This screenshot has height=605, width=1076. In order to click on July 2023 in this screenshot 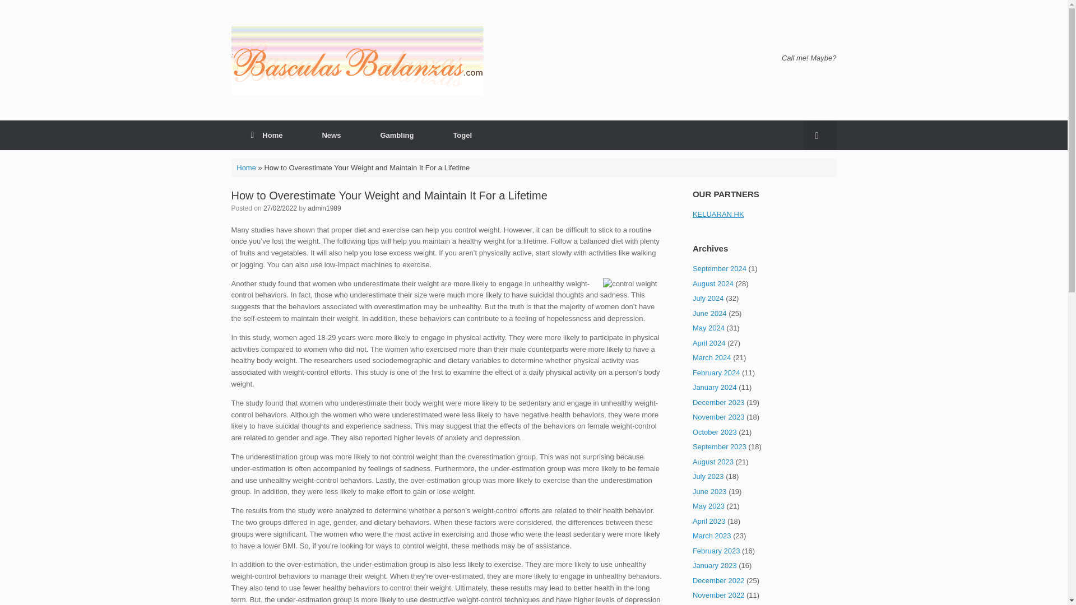, I will do `click(708, 476)`.